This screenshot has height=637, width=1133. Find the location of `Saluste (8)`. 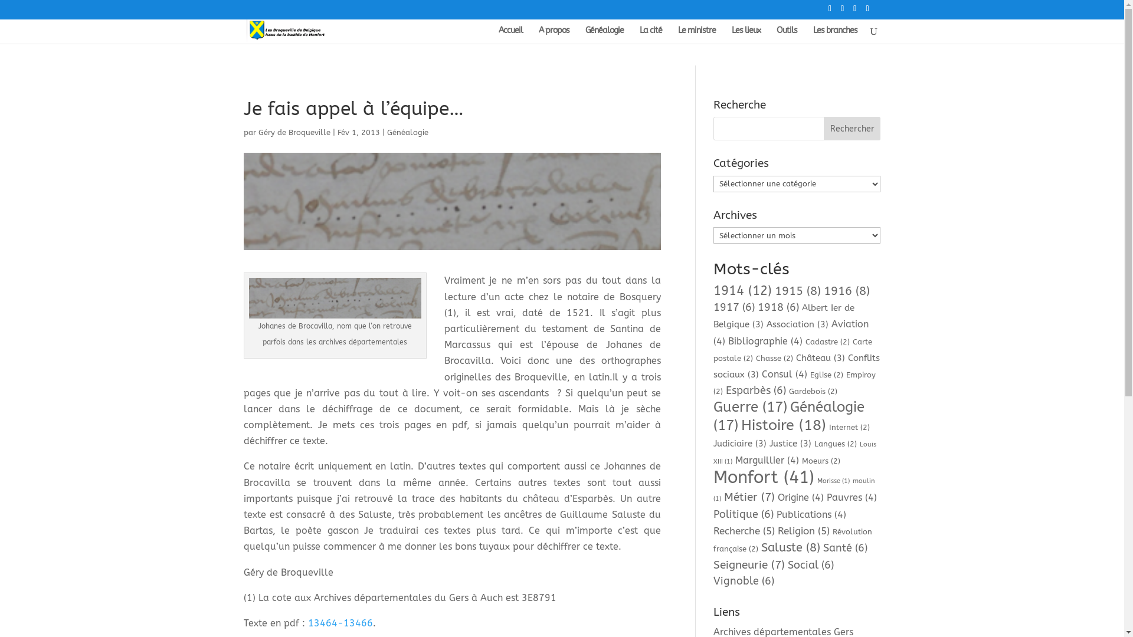

Saluste (8) is located at coordinates (791, 547).